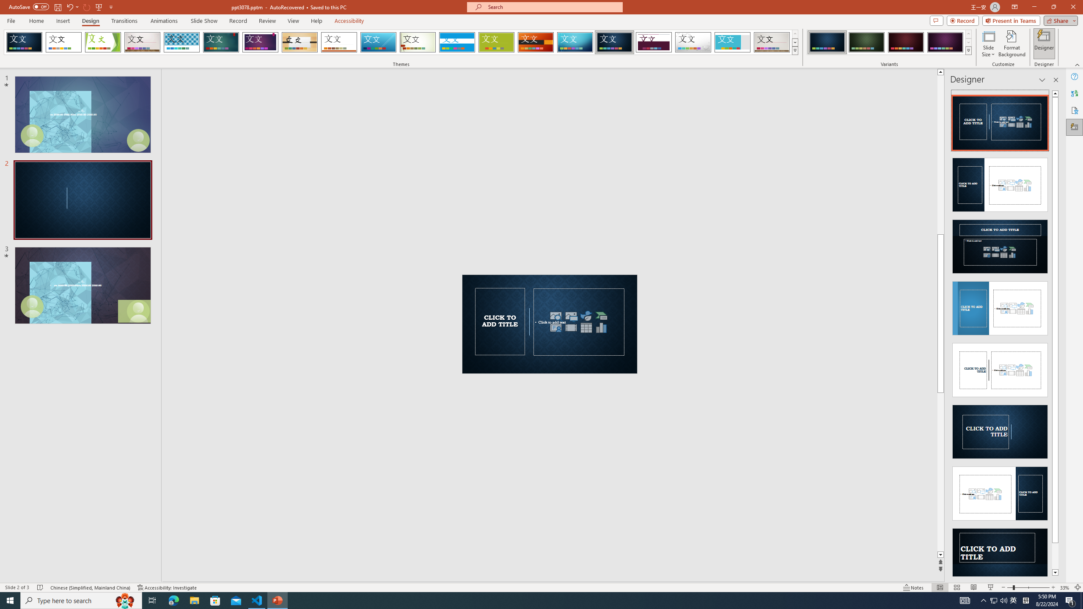  I want to click on Variants, so click(968, 50).